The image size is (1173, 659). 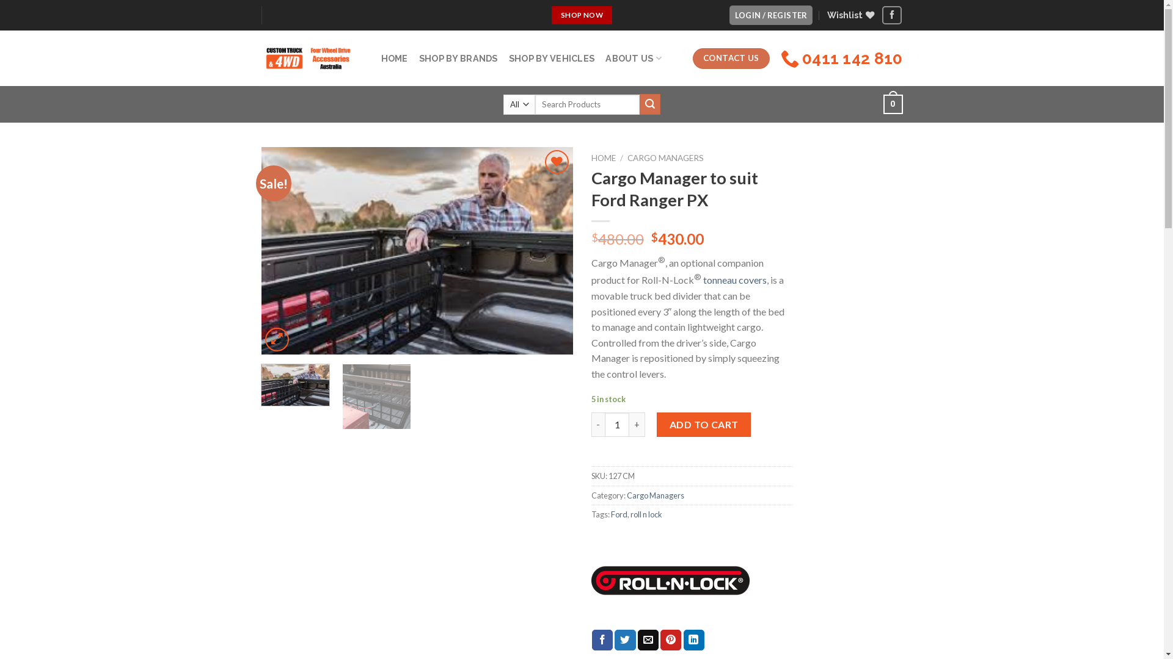 What do you see at coordinates (731, 59) in the screenshot?
I see `CONTACT US` at bounding box center [731, 59].